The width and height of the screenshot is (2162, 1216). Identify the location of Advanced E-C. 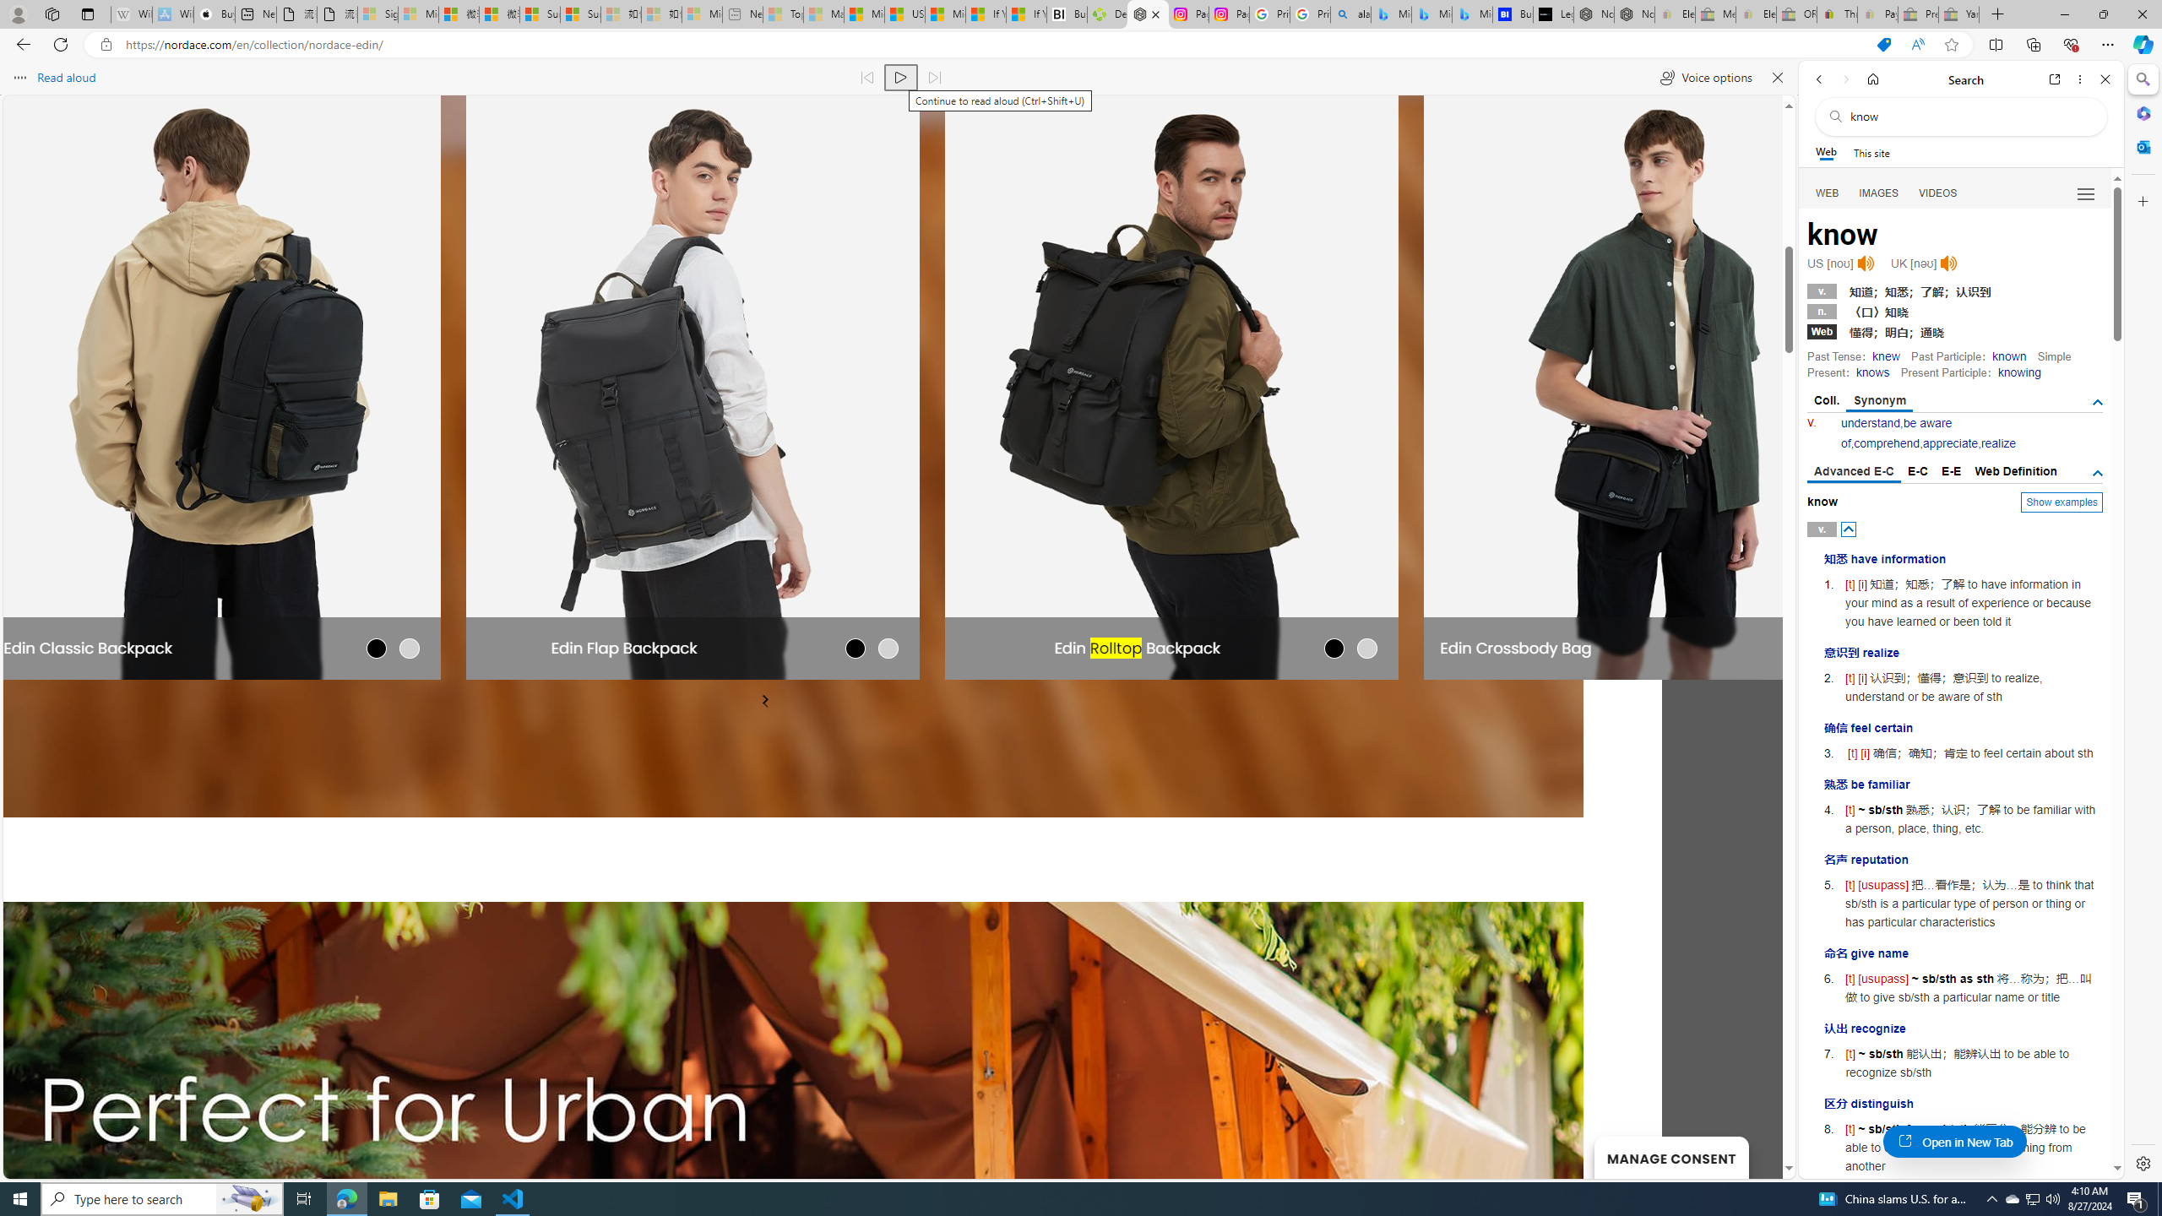
(1854, 472).